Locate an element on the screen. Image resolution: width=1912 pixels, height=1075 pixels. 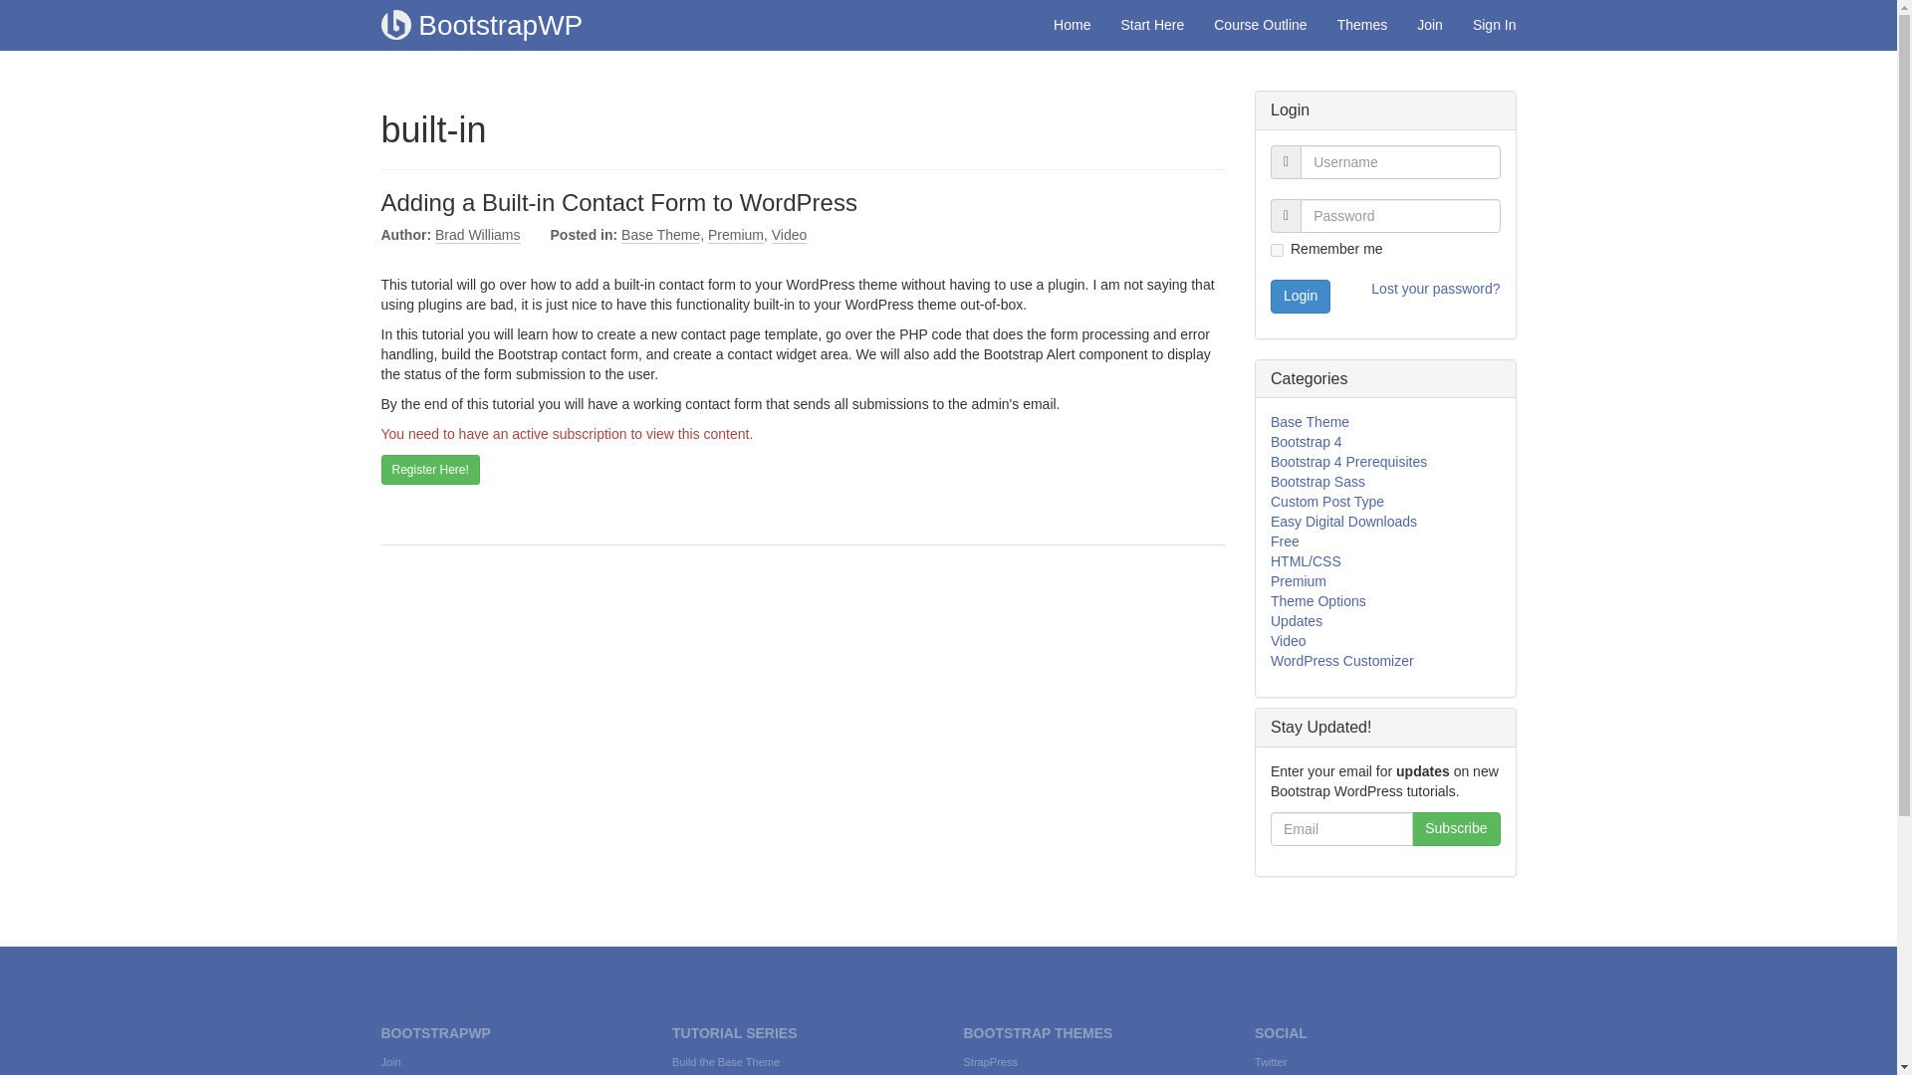
Bootstrap 4 is located at coordinates (1307, 442).